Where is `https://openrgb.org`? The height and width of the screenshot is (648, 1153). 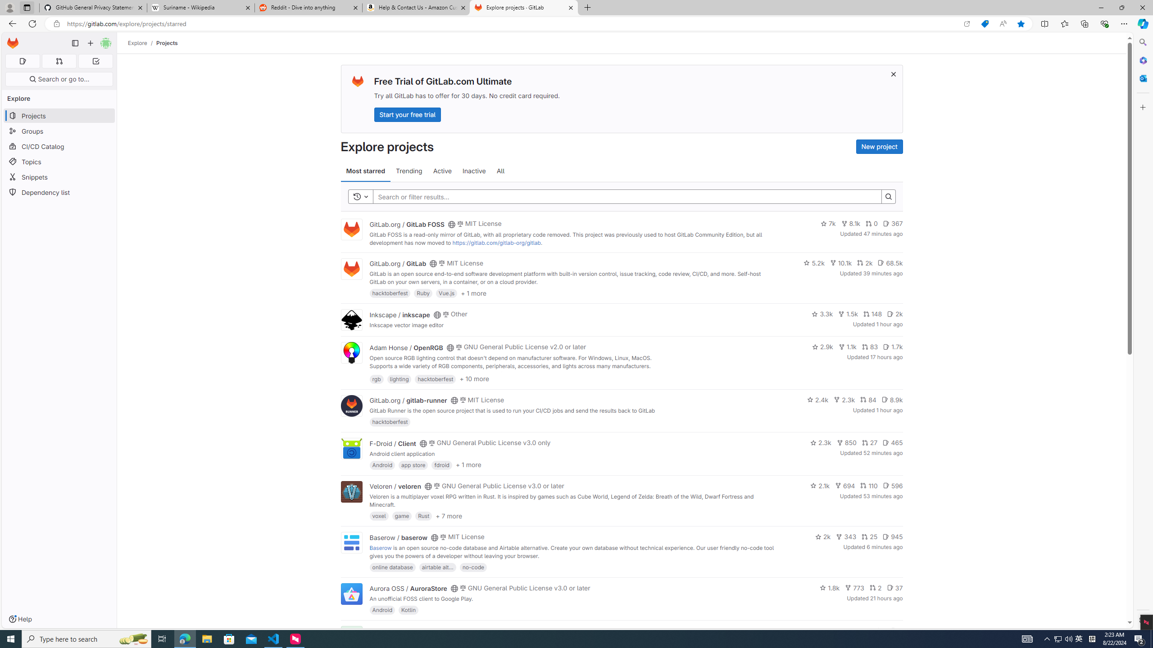
https://openrgb.org is located at coordinates (446, 374).